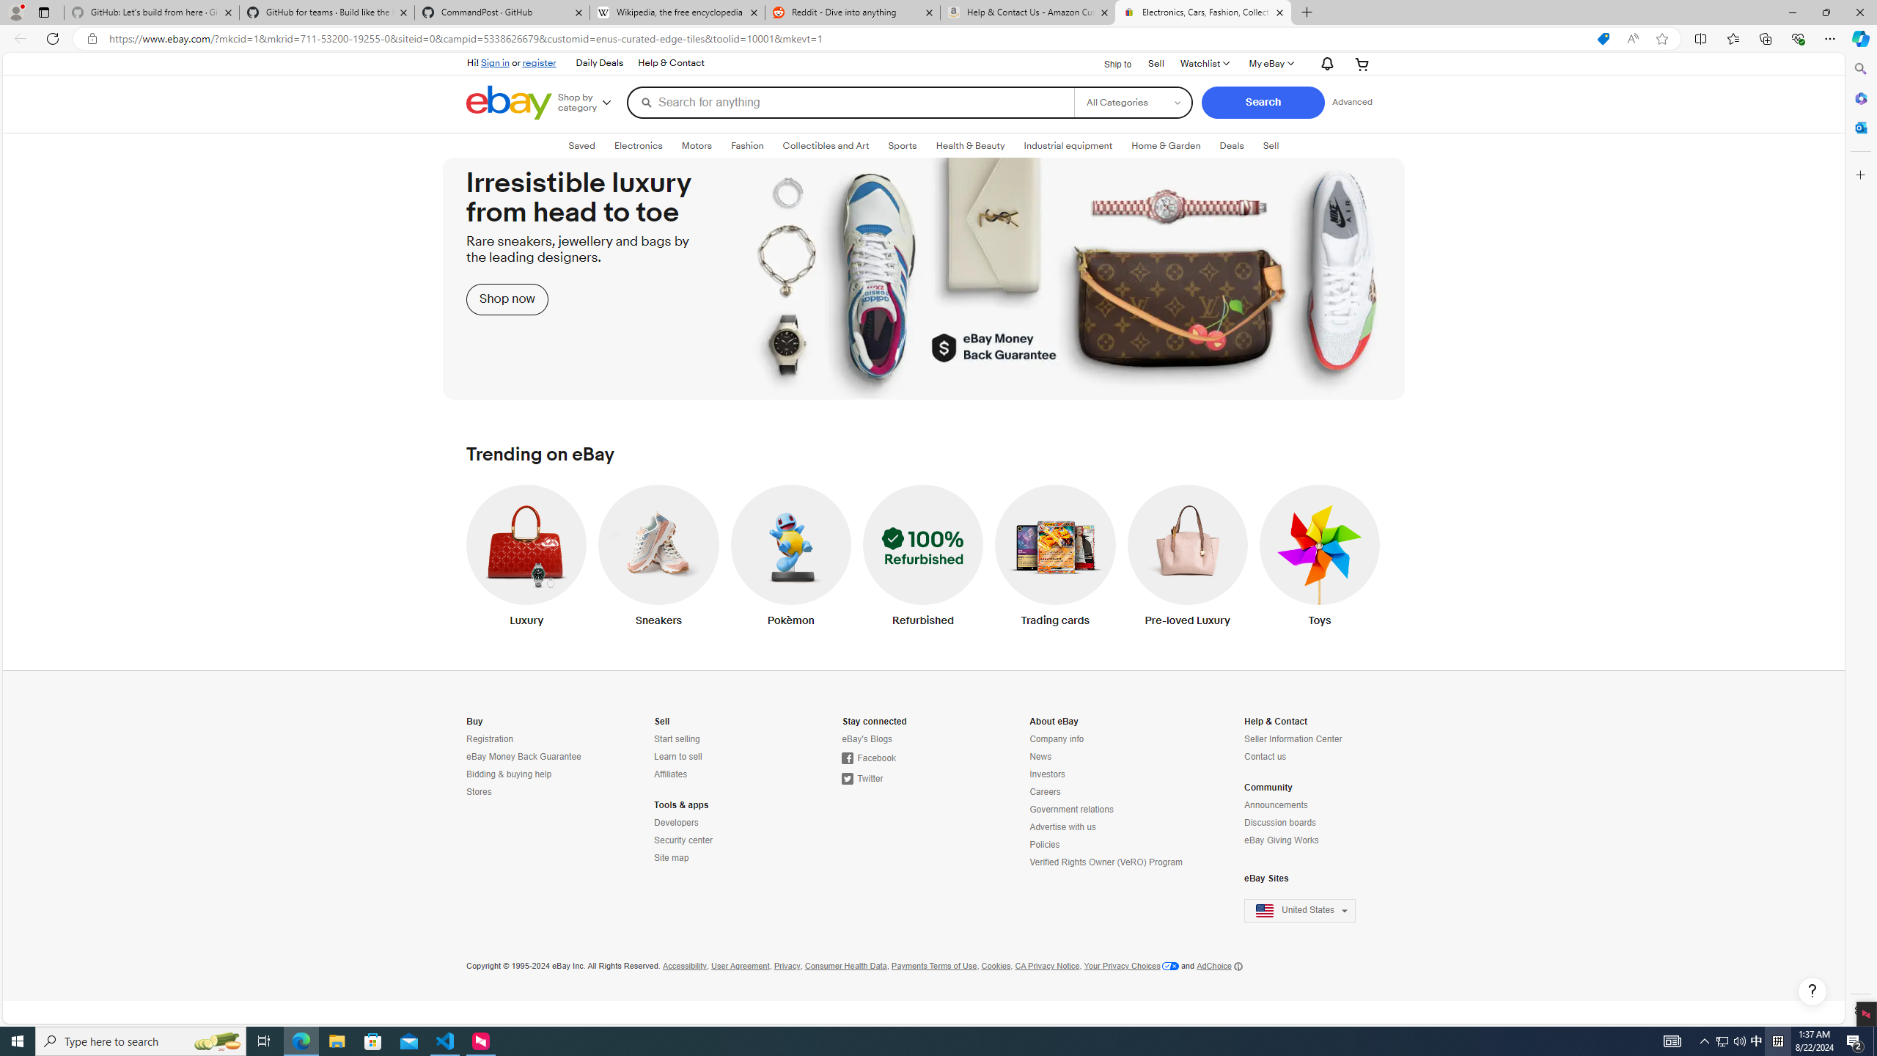 This screenshot has height=1056, width=1877. I want to click on Developers, so click(719, 823).